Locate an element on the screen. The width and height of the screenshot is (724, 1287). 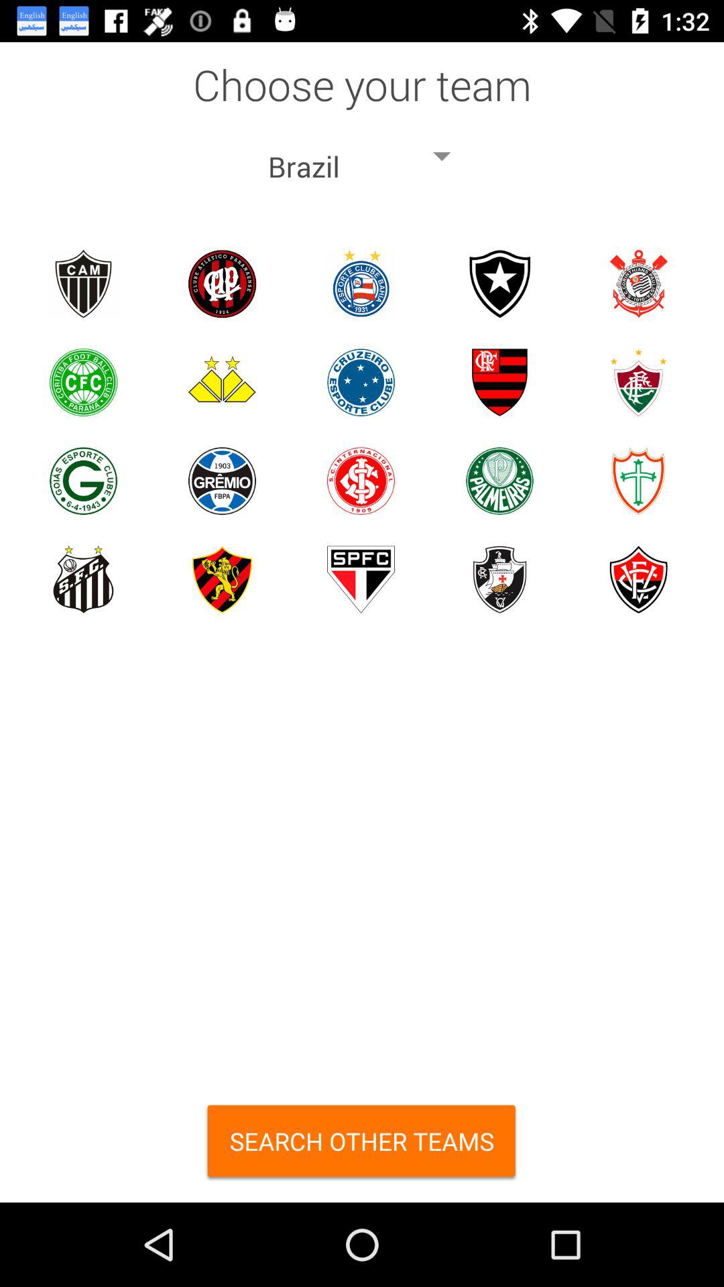
so paulo football club is located at coordinates (361, 579).